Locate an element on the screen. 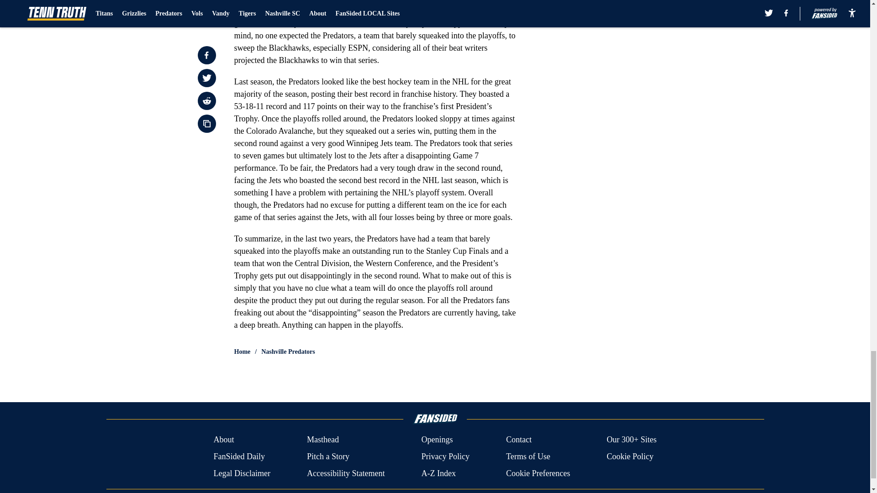  Legal Disclaimer is located at coordinates (241, 473).